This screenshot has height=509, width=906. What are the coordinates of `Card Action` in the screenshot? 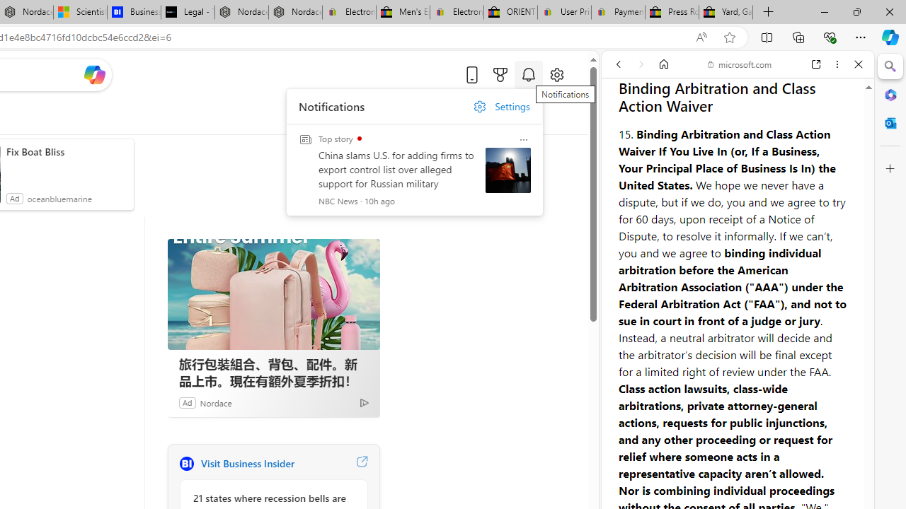 It's located at (524, 140).